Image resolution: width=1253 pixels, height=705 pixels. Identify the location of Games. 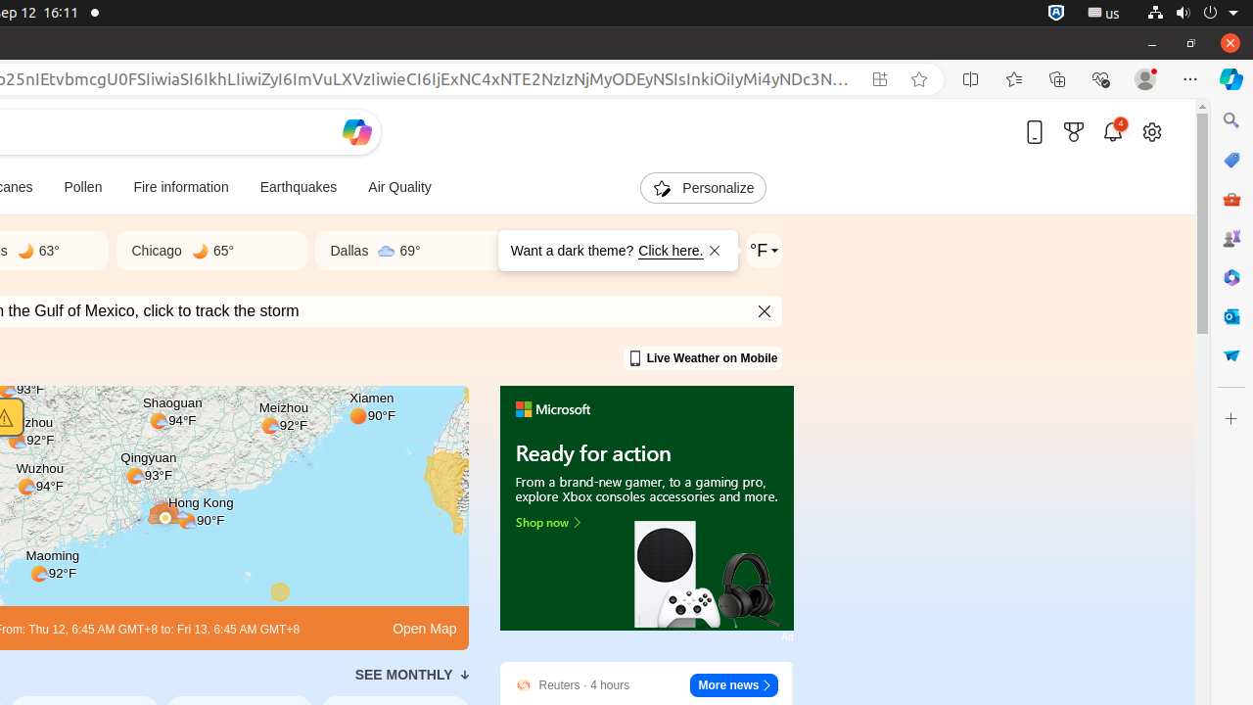
(1231, 238).